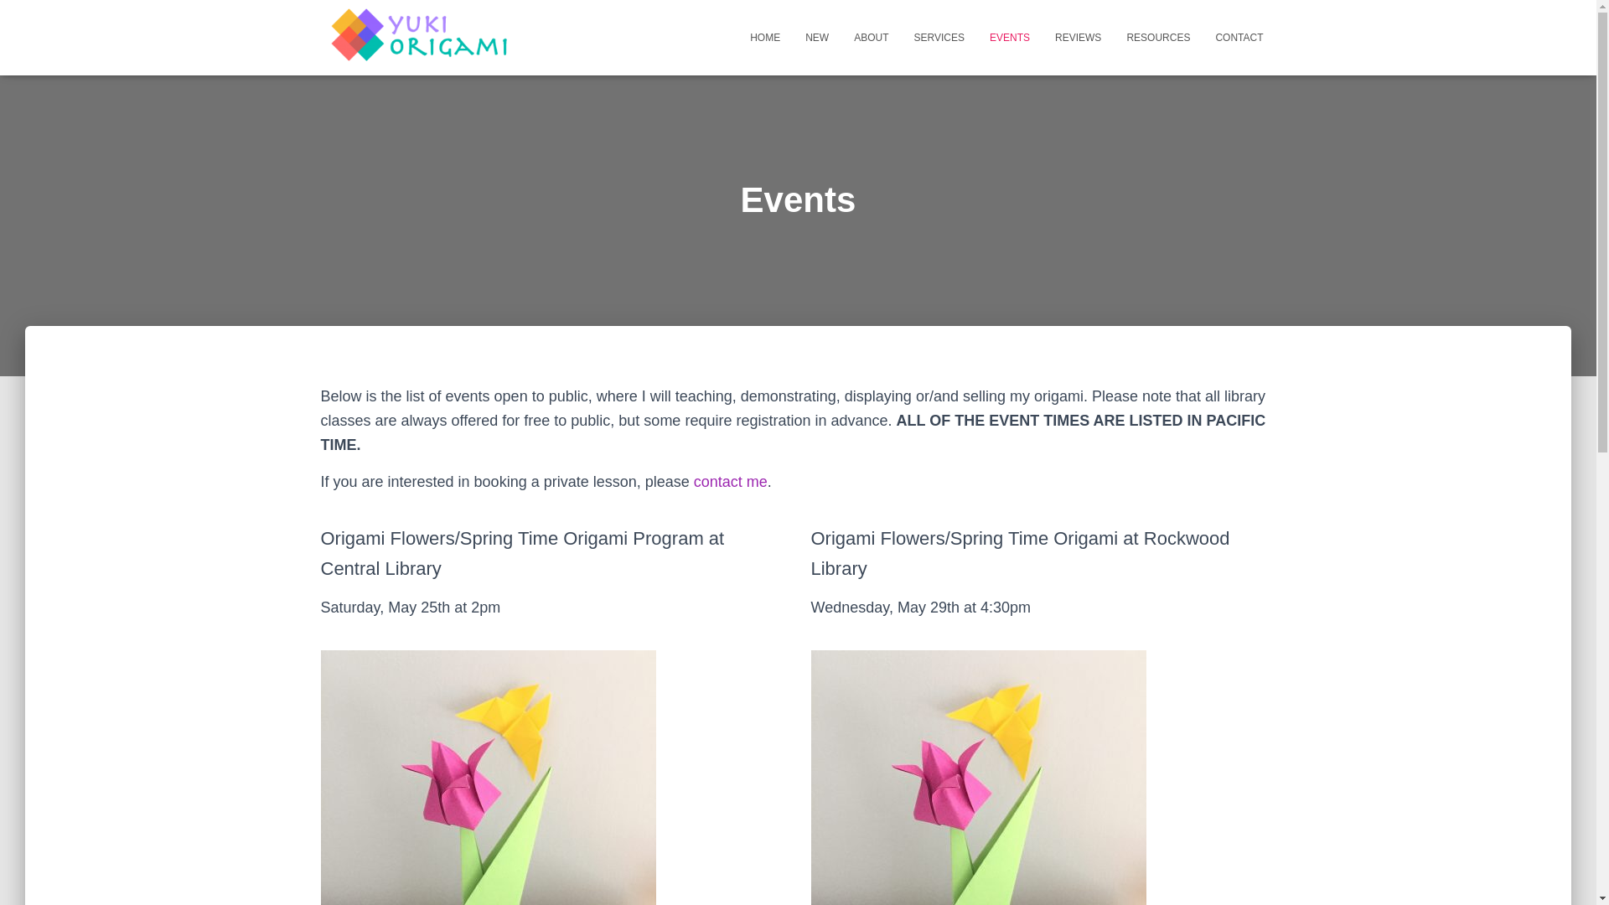 The width and height of the screenshot is (1609, 905). Describe the element at coordinates (1078, 38) in the screenshot. I see `Reviews` at that location.